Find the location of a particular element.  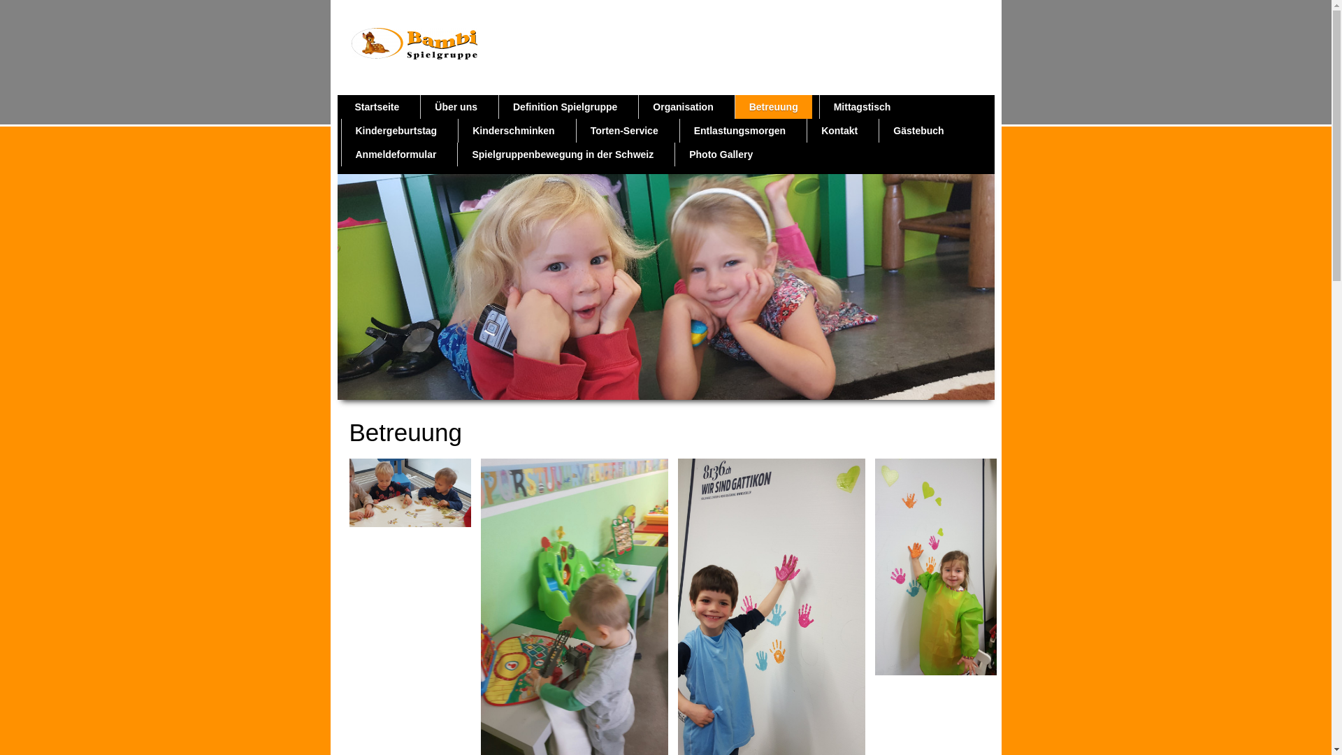

Torten-Service is located at coordinates (625, 131).